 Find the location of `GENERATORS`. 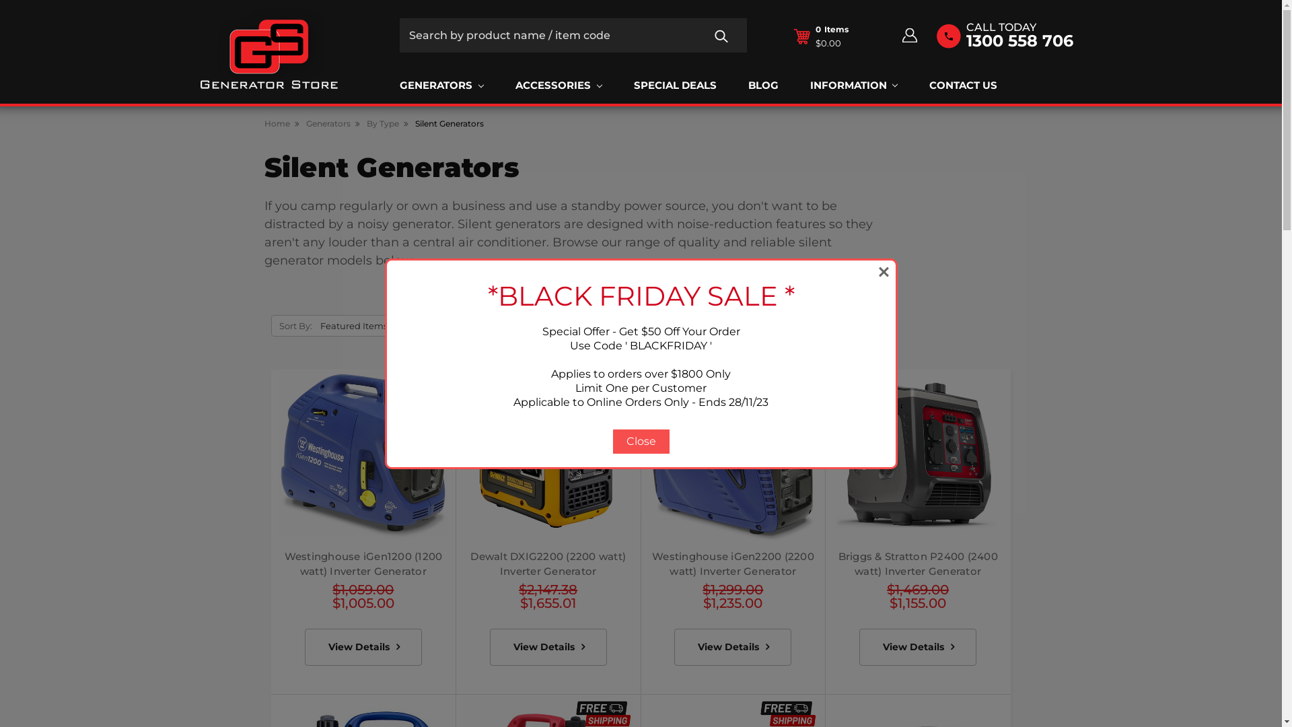

GENERATORS is located at coordinates (441, 86).